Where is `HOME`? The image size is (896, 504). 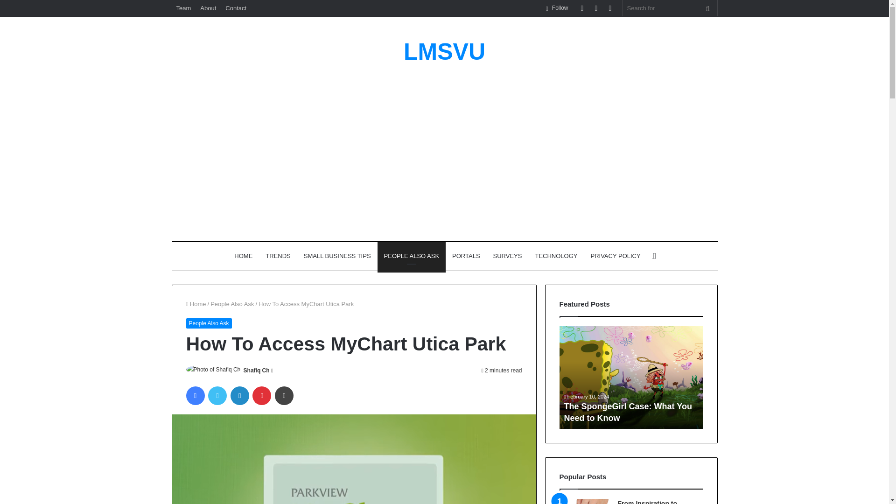
HOME is located at coordinates (243, 256).